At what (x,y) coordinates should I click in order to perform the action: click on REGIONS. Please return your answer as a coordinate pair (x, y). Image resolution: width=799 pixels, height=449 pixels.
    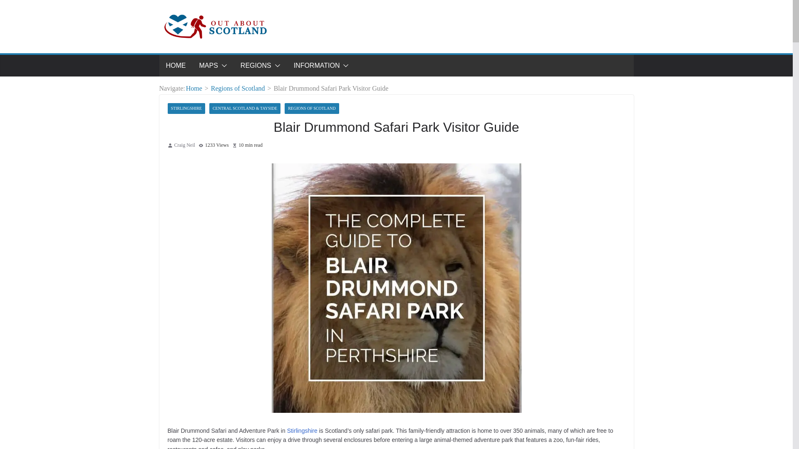
    Looking at the image, I should click on (256, 65).